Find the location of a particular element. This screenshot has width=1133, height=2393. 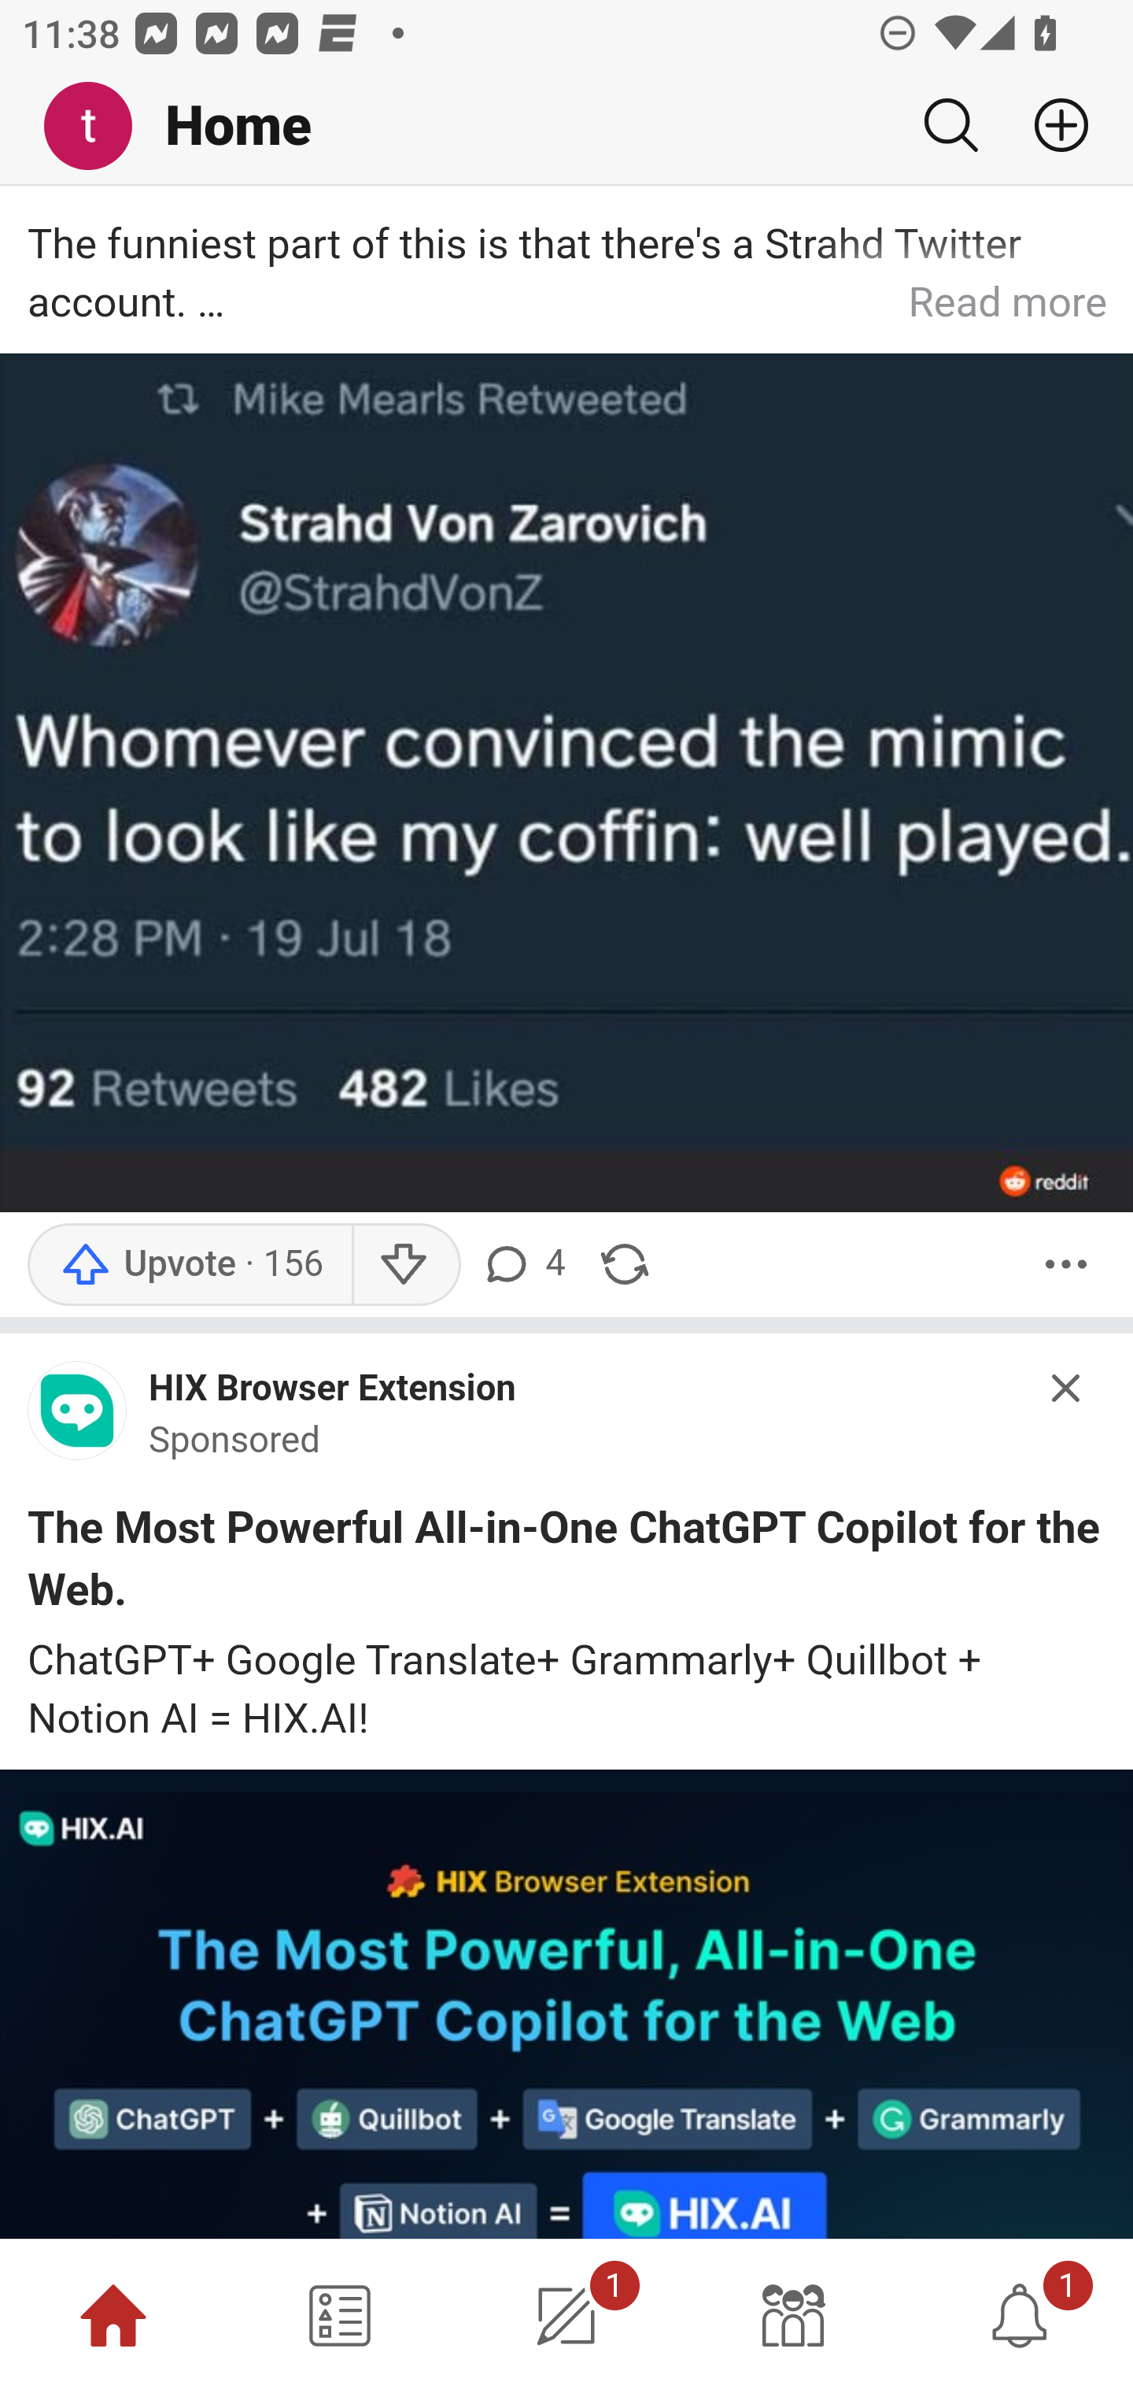

1 is located at coordinates (1020, 2316).